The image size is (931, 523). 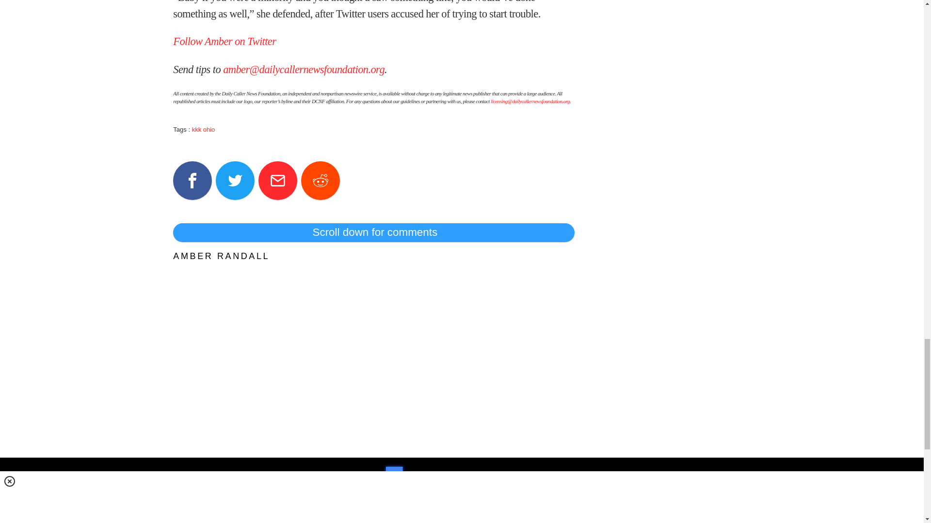 What do you see at coordinates (405, 521) in the screenshot?
I see `Daily Caller Facebook` at bounding box center [405, 521].